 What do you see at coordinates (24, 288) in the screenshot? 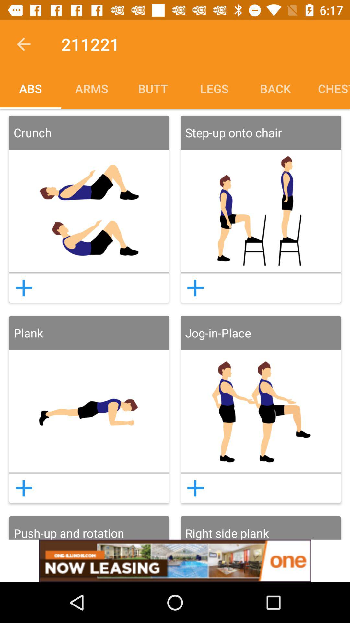
I see `add button` at bounding box center [24, 288].